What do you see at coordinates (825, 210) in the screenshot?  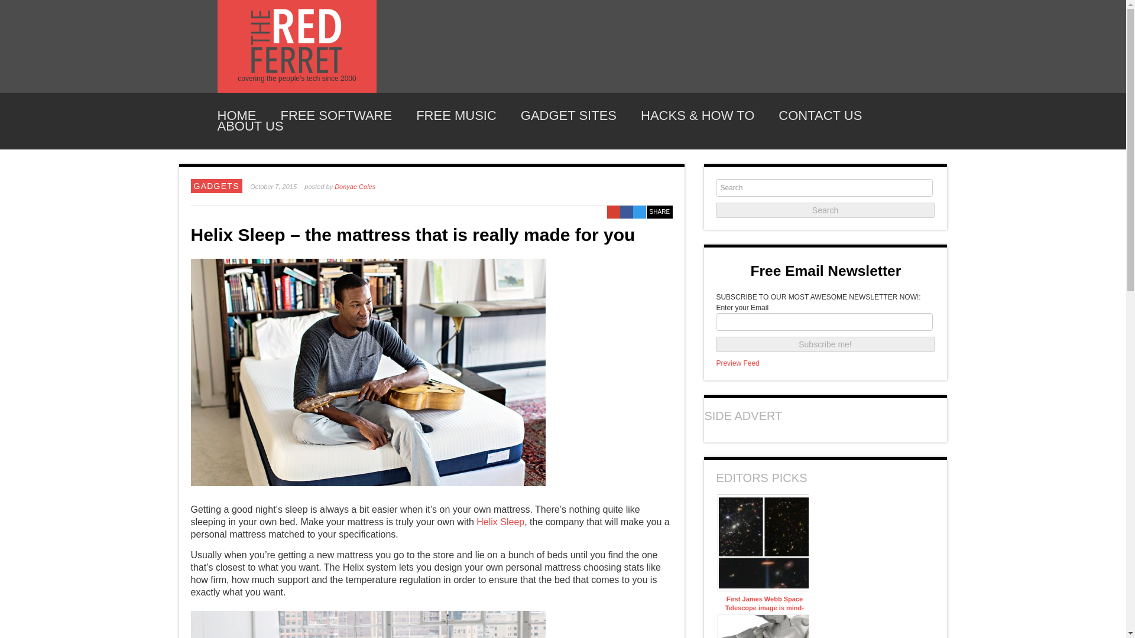 I see `Search` at bounding box center [825, 210].